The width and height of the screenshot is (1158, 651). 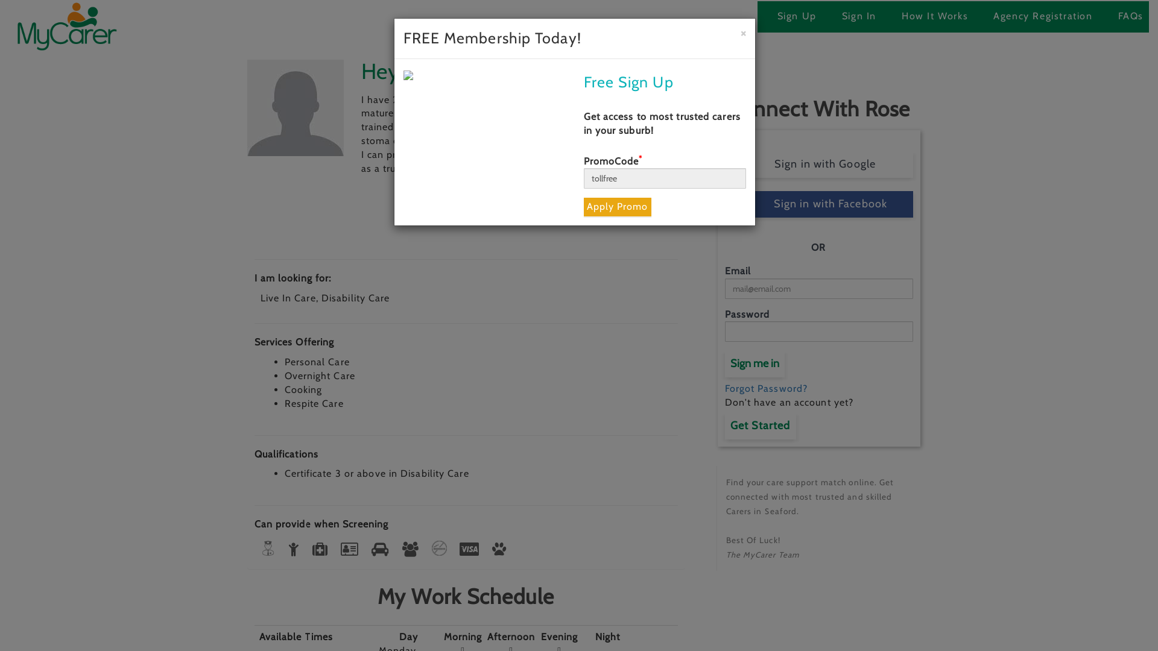 I want to click on Get Started, so click(x=761, y=426).